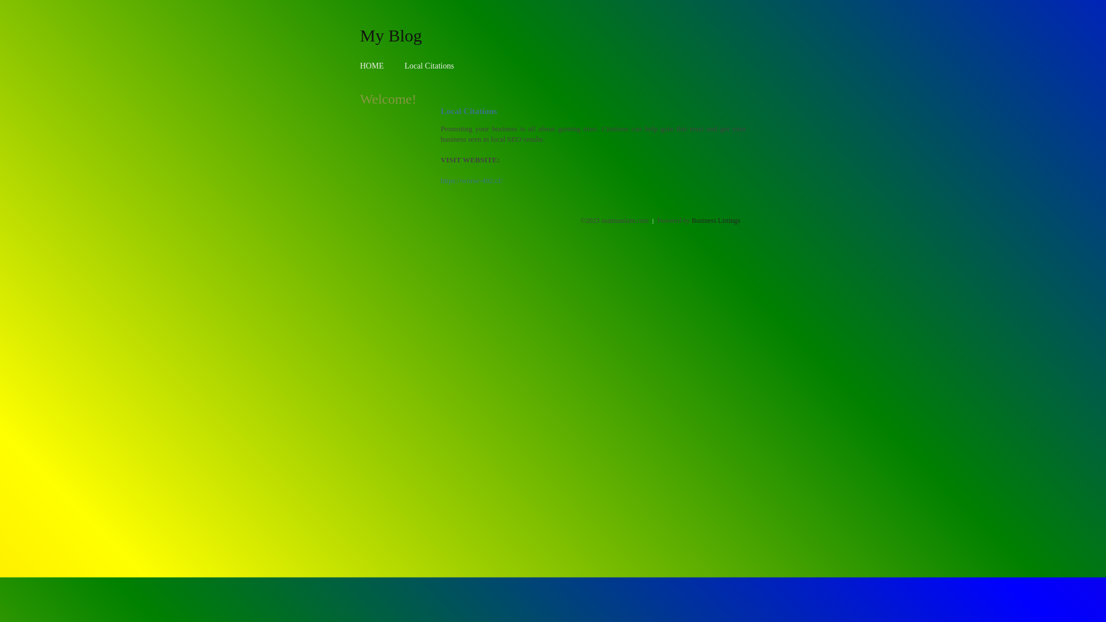 This screenshot has height=622, width=1106. Describe the element at coordinates (472, 181) in the screenshot. I see `https://worse-492.cf/` at that location.